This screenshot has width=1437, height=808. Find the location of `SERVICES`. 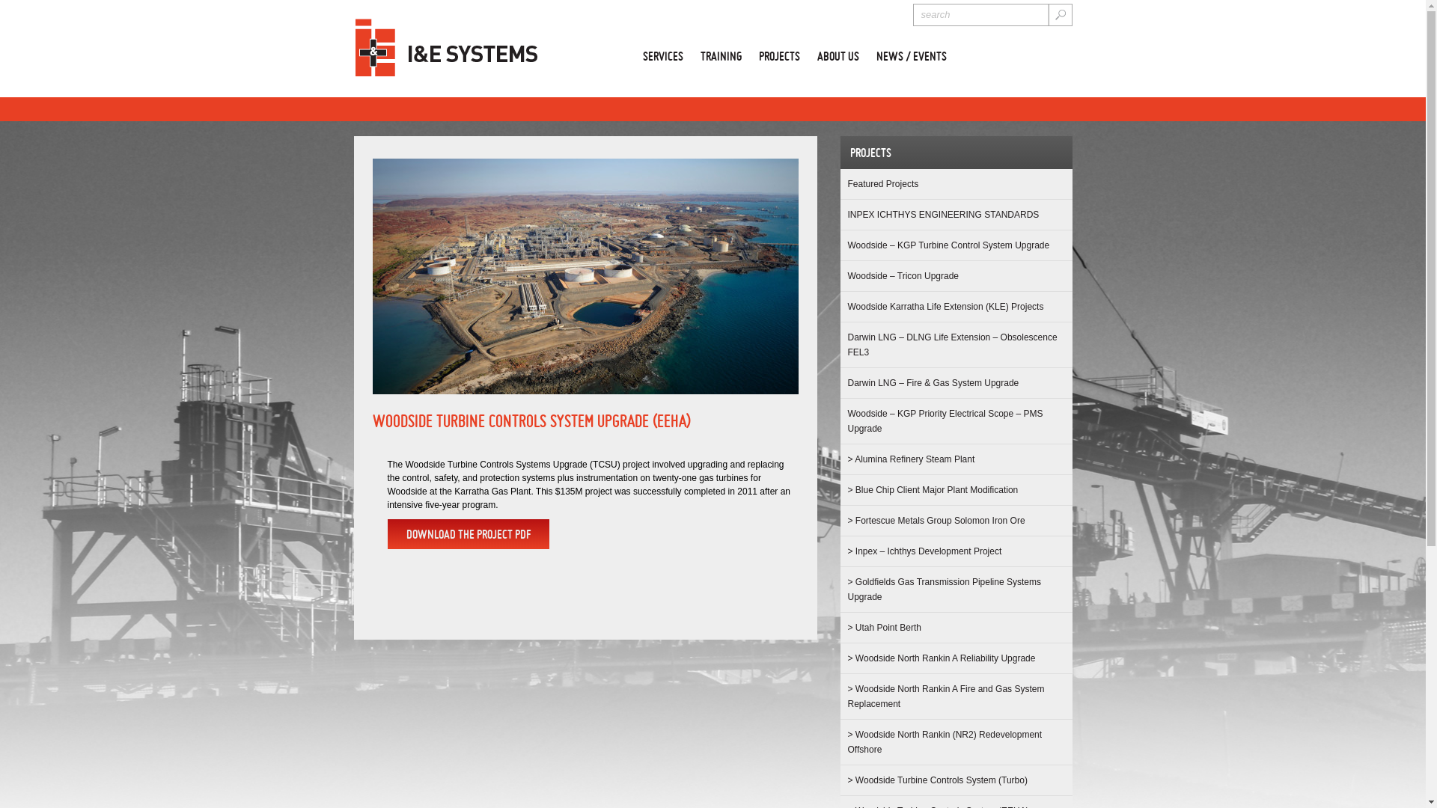

SERVICES is located at coordinates (662, 52).